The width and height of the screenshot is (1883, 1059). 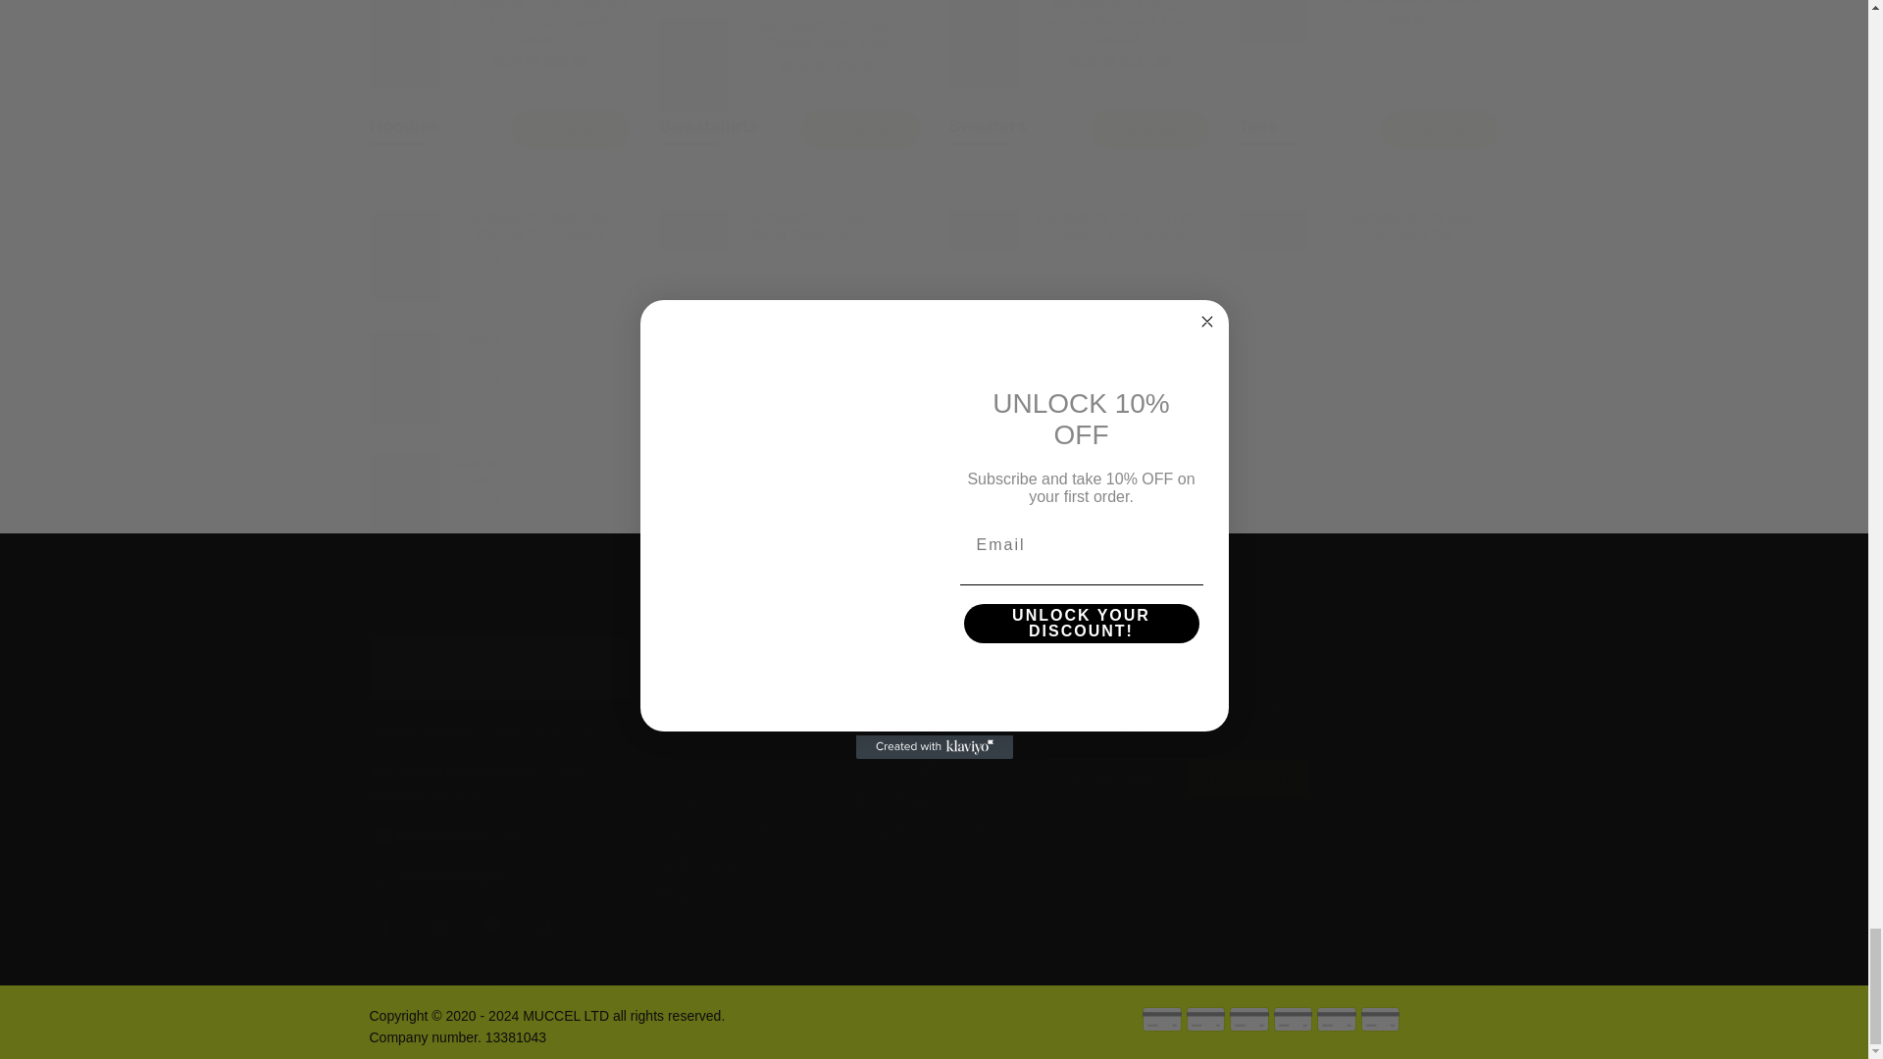 I want to click on Follow on Tiktok, so click(x=543, y=926).